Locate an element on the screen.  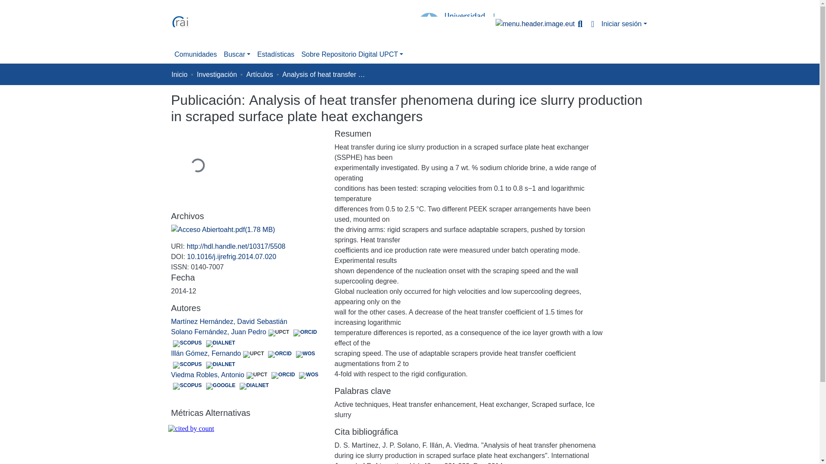
Sobre Repositorio Digital UPCT is located at coordinates (352, 54).